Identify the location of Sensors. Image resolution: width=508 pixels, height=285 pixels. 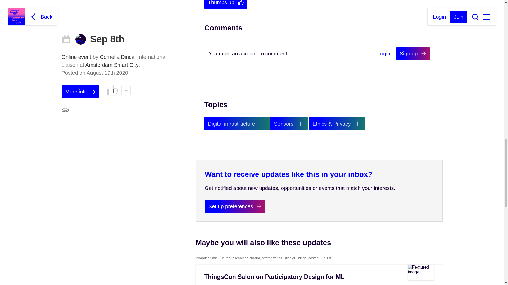
(289, 123).